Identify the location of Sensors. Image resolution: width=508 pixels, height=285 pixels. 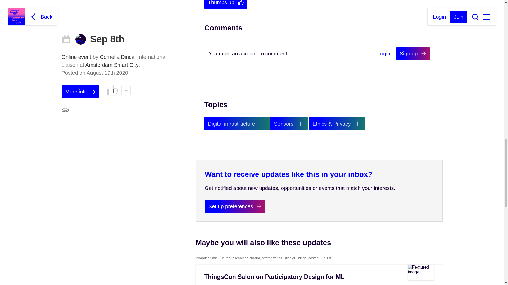
(289, 123).